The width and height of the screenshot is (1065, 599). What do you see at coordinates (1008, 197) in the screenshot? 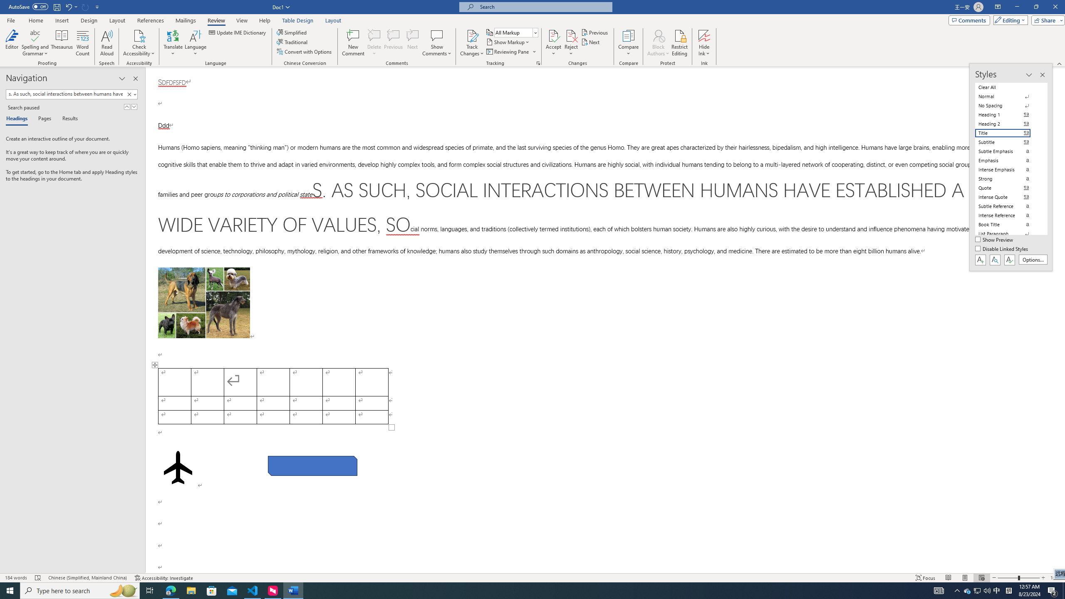
I see `Intense Quote` at bounding box center [1008, 197].